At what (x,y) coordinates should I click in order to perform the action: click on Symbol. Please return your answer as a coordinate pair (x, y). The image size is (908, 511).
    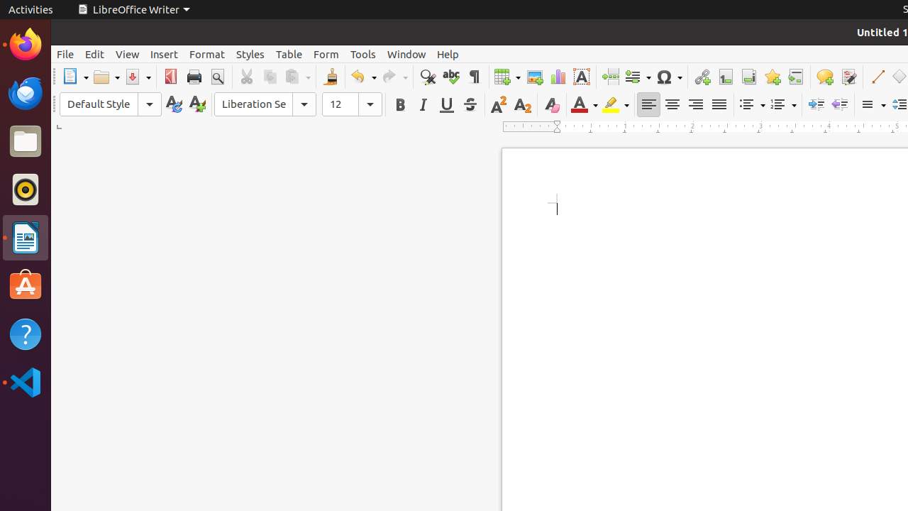
    Looking at the image, I should click on (669, 77).